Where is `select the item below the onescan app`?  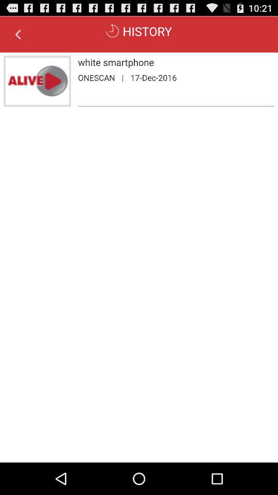
select the item below the onescan app is located at coordinates (176, 106).